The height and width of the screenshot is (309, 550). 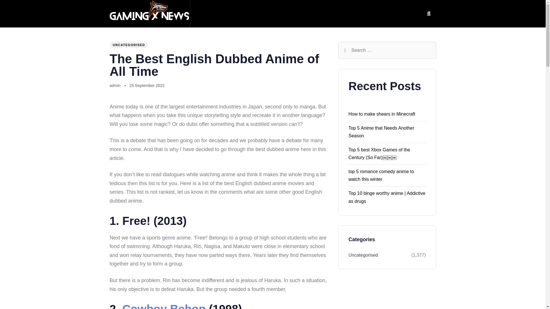 What do you see at coordinates (147, 86) in the screenshot?
I see `25 September 2022` at bounding box center [147, 86].